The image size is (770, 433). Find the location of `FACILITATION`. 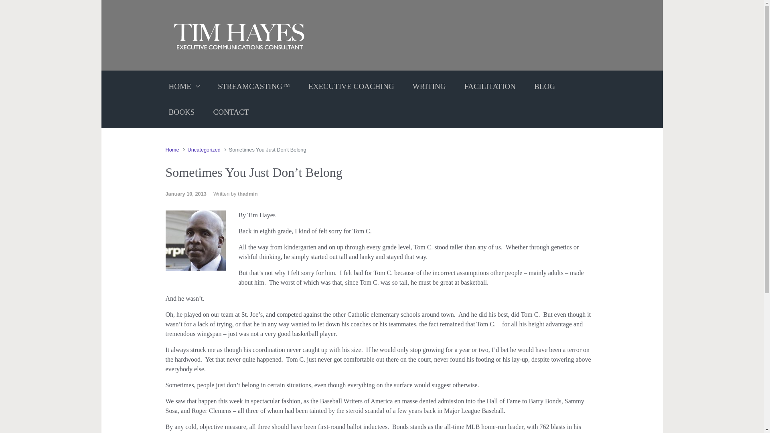

FACILITATION is located at coordinates (490, 87).